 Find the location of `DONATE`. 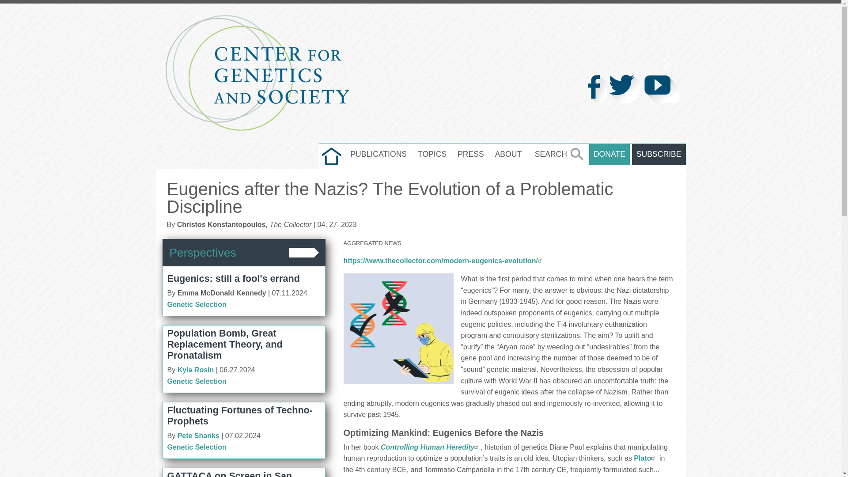

DONATE is located at coordinates (609, 155).